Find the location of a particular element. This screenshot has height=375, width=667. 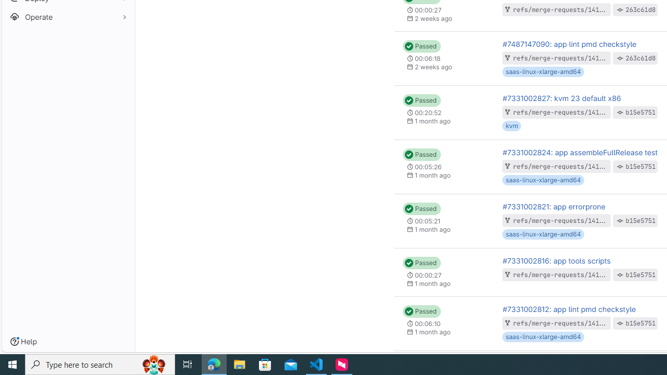

Status: Passed is located at coordinates (421, 311).